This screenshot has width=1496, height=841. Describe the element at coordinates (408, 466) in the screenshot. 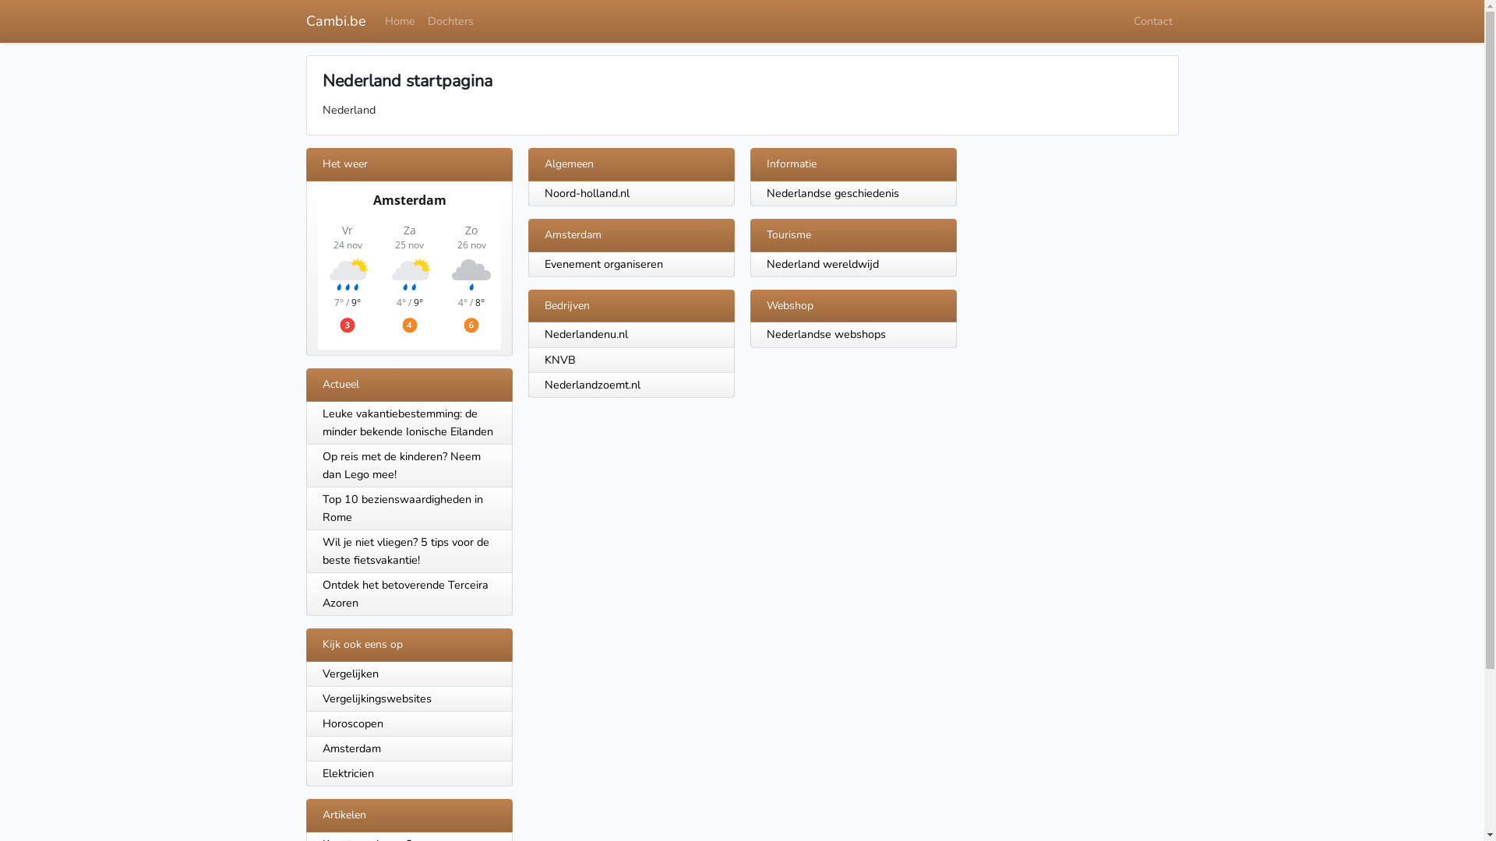

I see `Op reis met de kinderen? Neem dan Lego mee!` at that location.